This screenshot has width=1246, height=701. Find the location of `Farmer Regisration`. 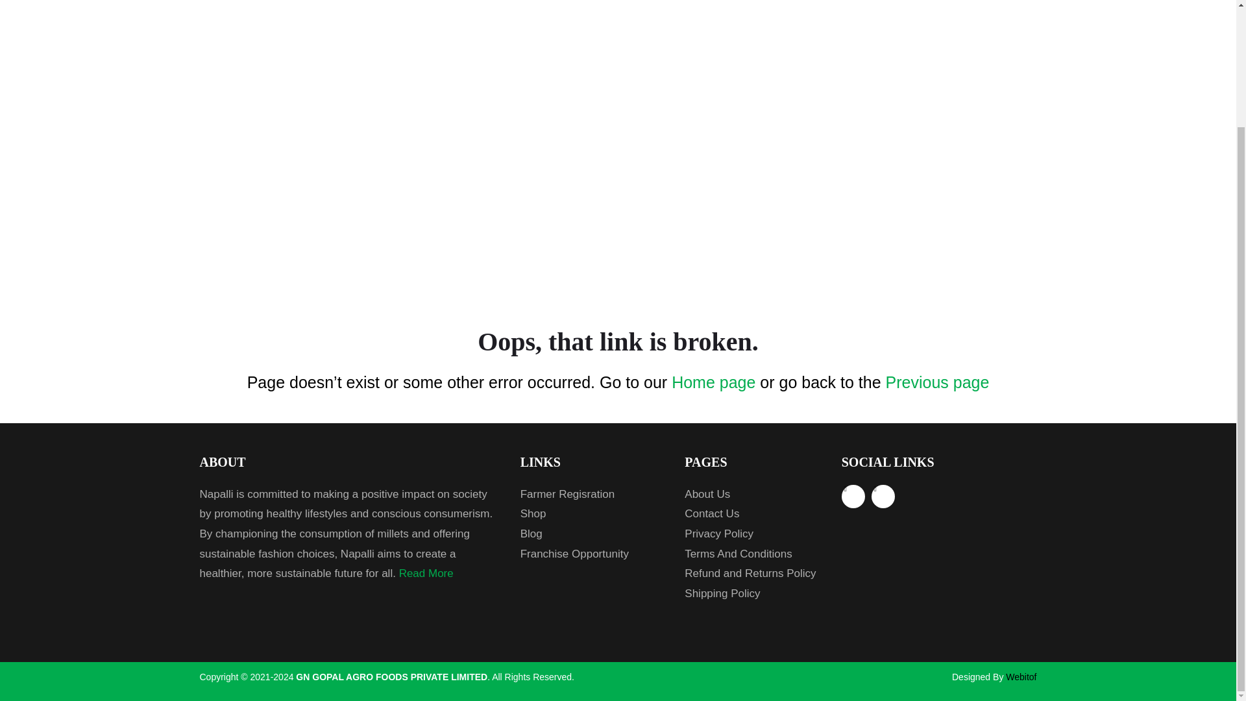

Farmer Regisration is located at coordinates (593, 495).